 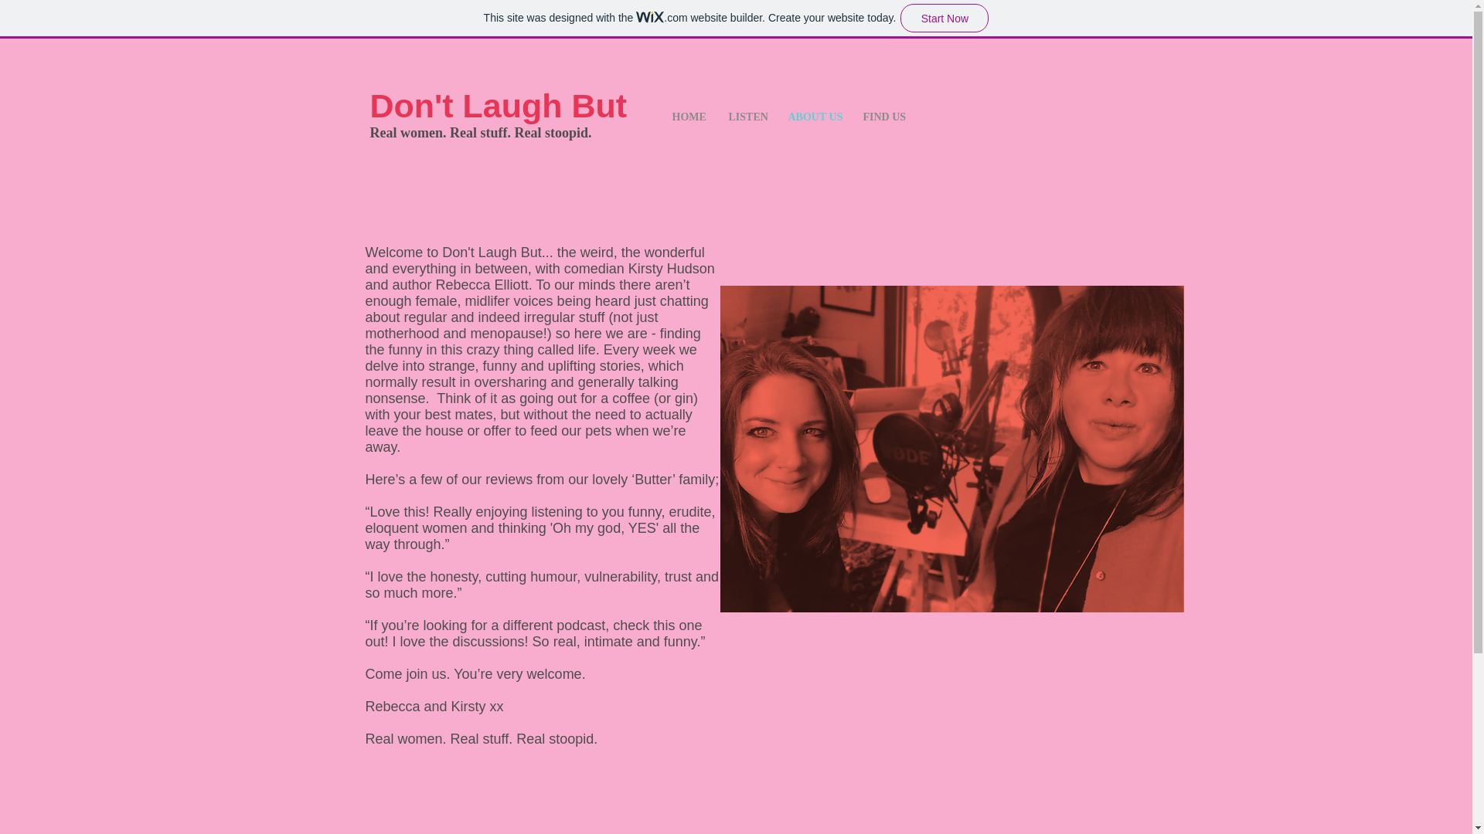 What do you see at coordinates (884, 117) in the screenshot?
I see `FIND US` at bounding box center [884, 117].